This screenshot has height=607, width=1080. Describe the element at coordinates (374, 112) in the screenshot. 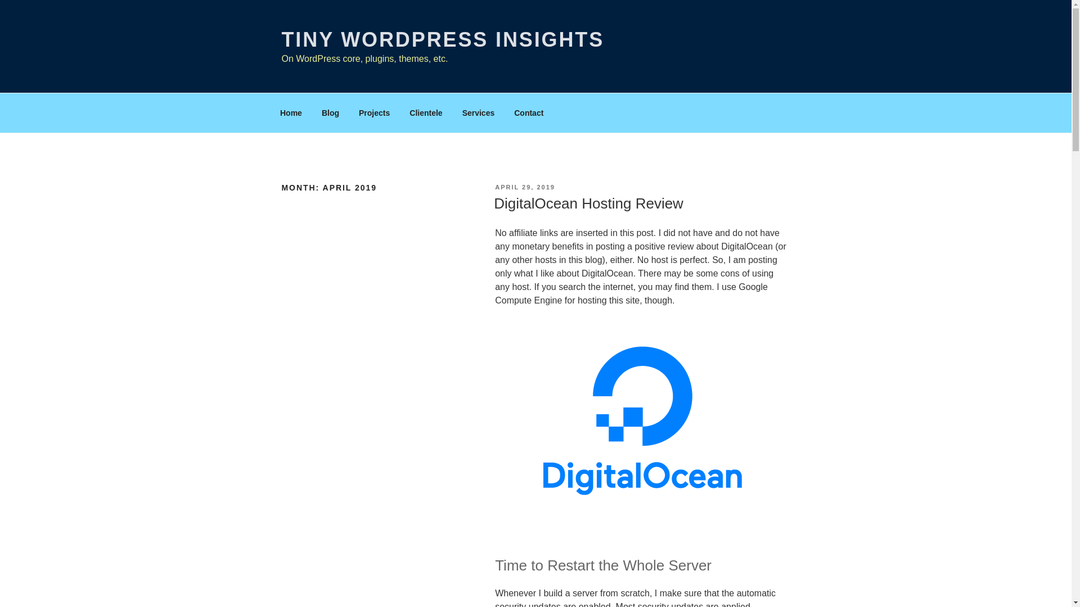

I see `Projects` at that location.